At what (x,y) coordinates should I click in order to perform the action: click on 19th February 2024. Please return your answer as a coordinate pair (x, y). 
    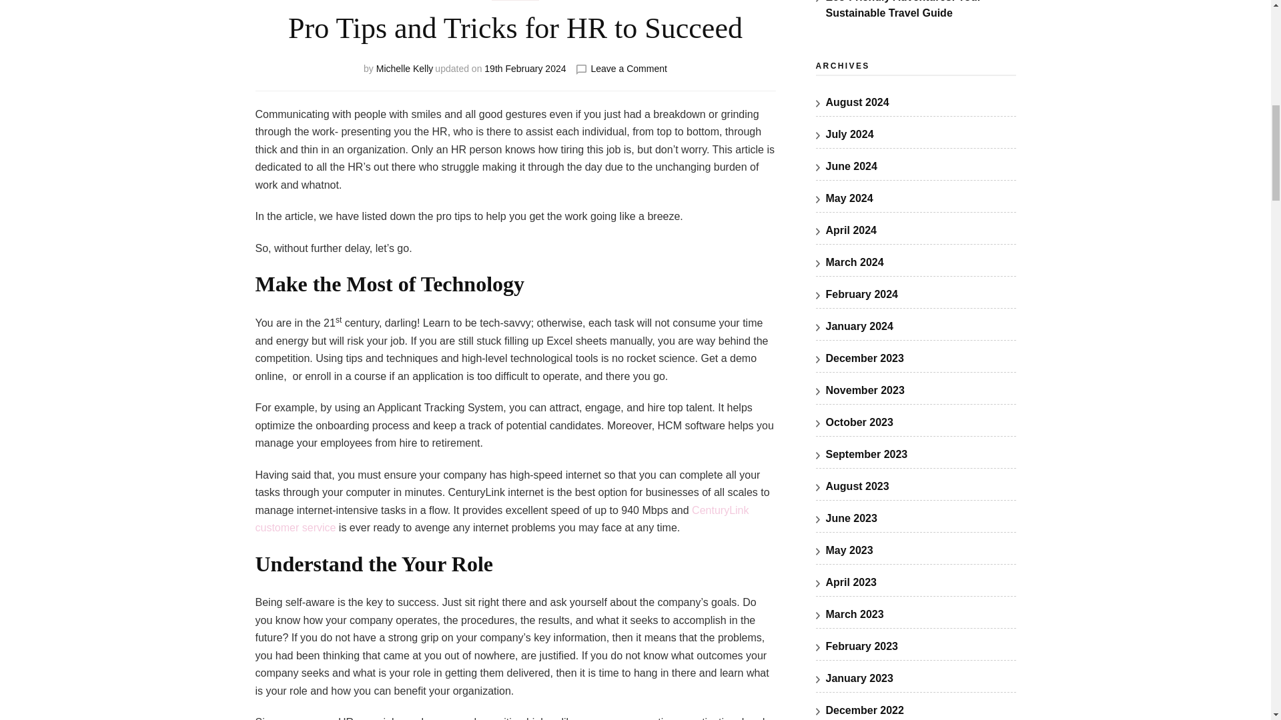
    Looking at the image, I should click on (628, 69).